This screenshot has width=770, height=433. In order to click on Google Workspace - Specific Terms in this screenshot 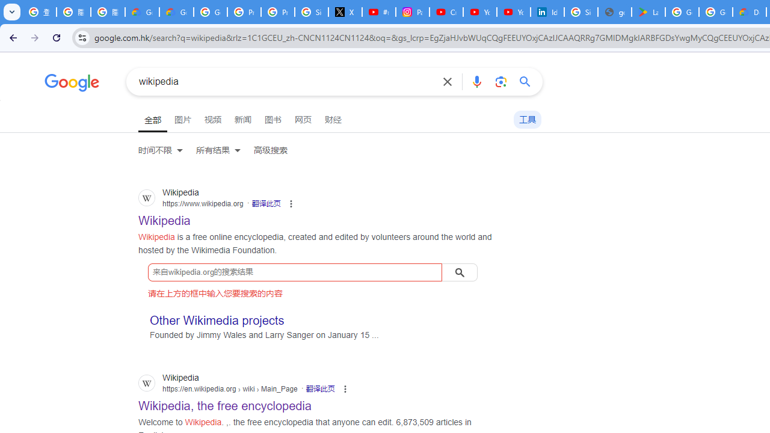, I will do `click(716, 12)`.